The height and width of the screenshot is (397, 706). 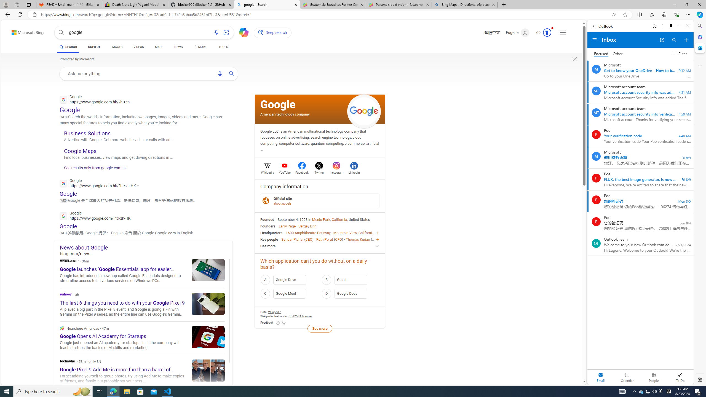 What do you see at coordinates (625, 15) in the screenshot?
I see `Add this page to favorites (Ctrl+D)` at bounding box center [625, 15].